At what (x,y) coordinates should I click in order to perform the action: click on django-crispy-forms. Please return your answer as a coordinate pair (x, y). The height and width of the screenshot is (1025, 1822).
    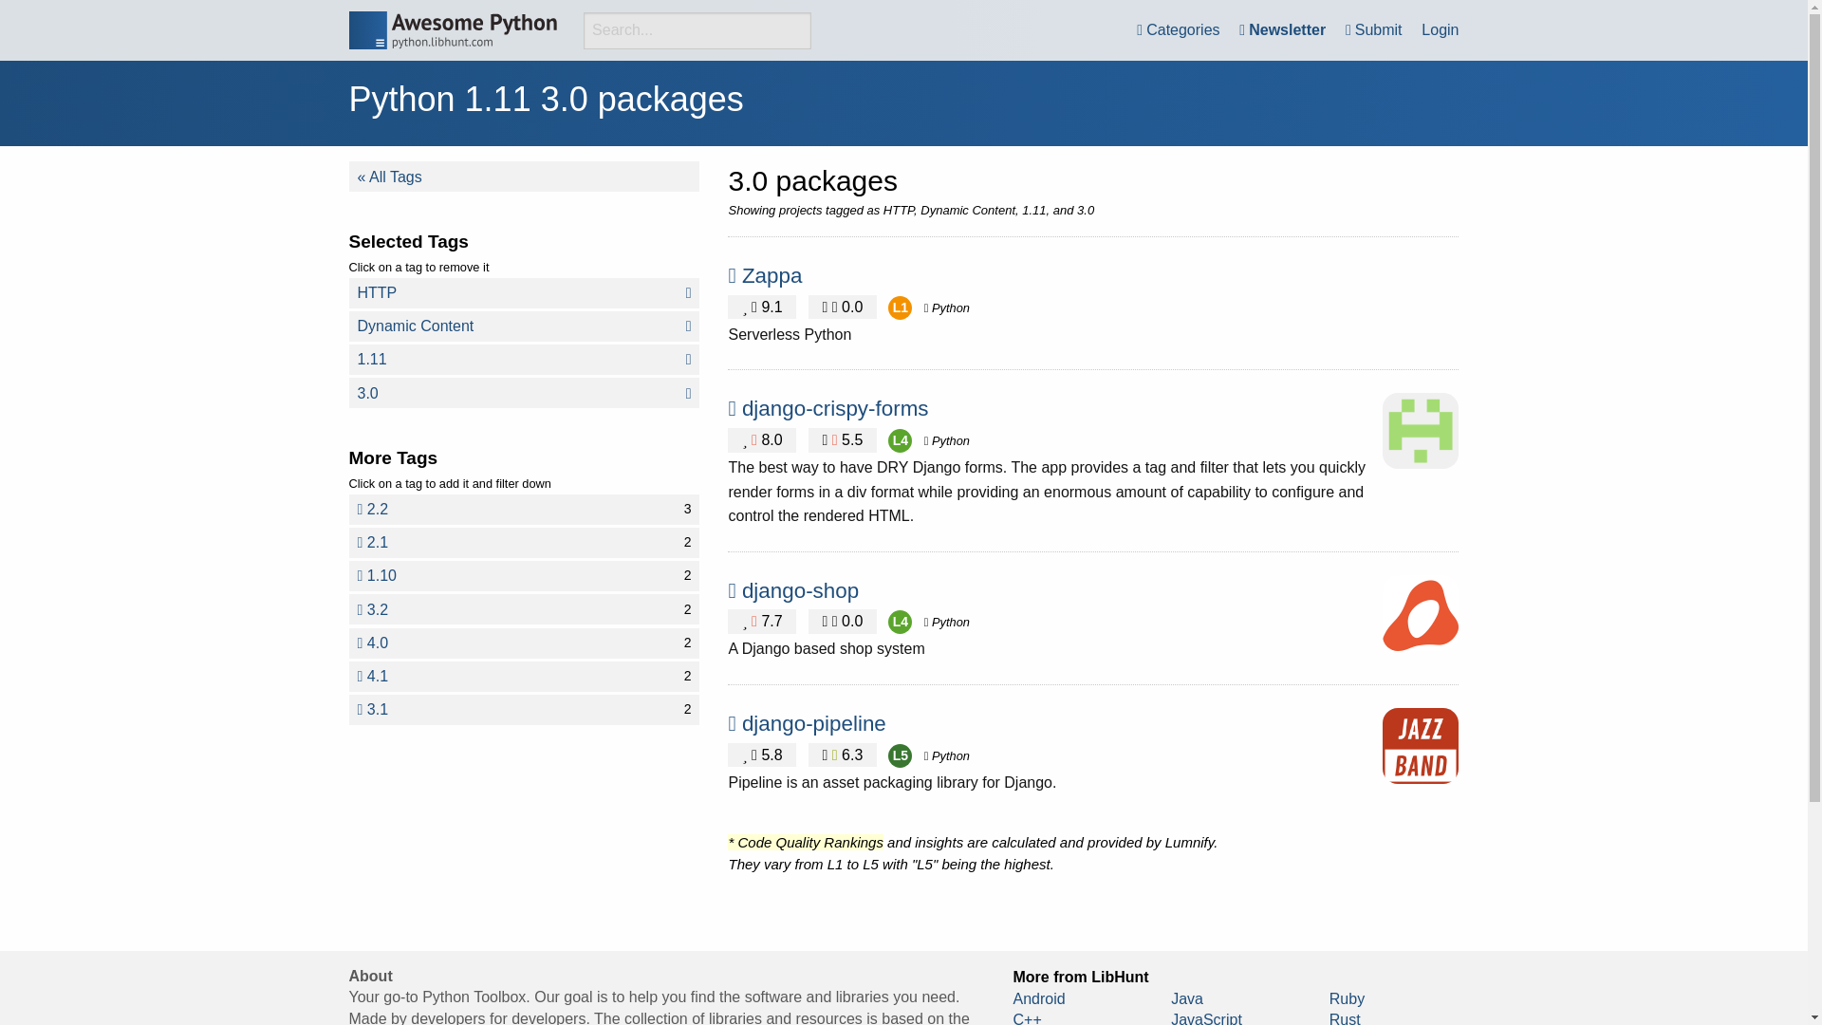
    Looking at the image, I should click on (835, 408).